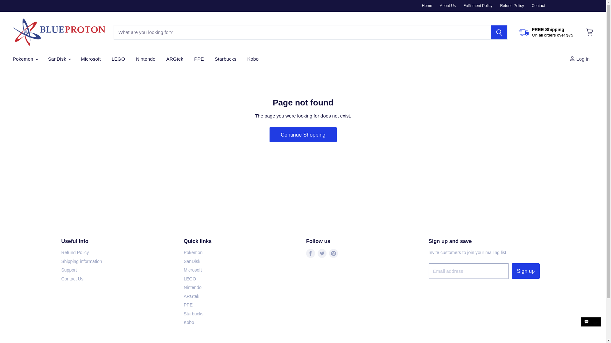 Image resolution: width=611 pixels, height=343 pixels. Describe the element at coordinates (572, 58) in the screenshot. I see `Account icon` at that location.